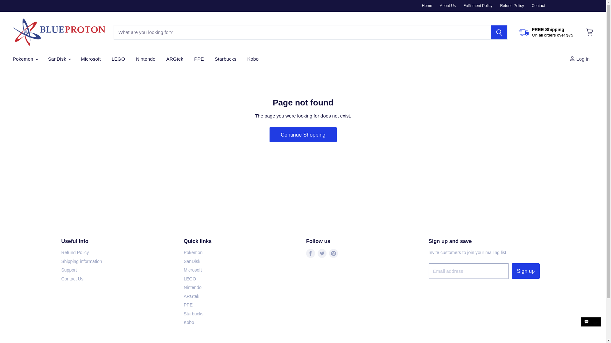 Image resolution: width=611 pixels, height=343 pixels. Describe the element at coordinates (572, 58) in the screenshot. I see `Account icon` at that location.